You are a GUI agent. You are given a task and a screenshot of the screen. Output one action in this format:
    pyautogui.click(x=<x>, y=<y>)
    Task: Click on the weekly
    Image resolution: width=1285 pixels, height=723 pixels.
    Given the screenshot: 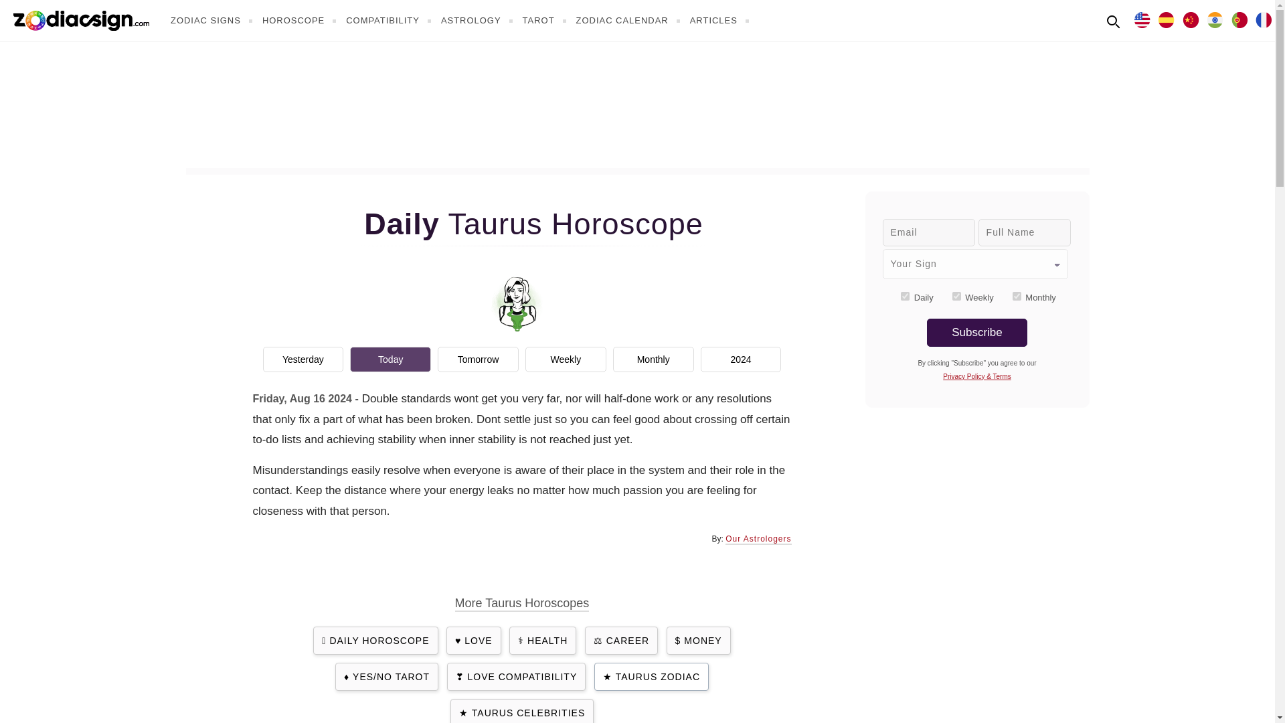 What is the action you would take?
    pyautogui.click(x=956, y=296)
    